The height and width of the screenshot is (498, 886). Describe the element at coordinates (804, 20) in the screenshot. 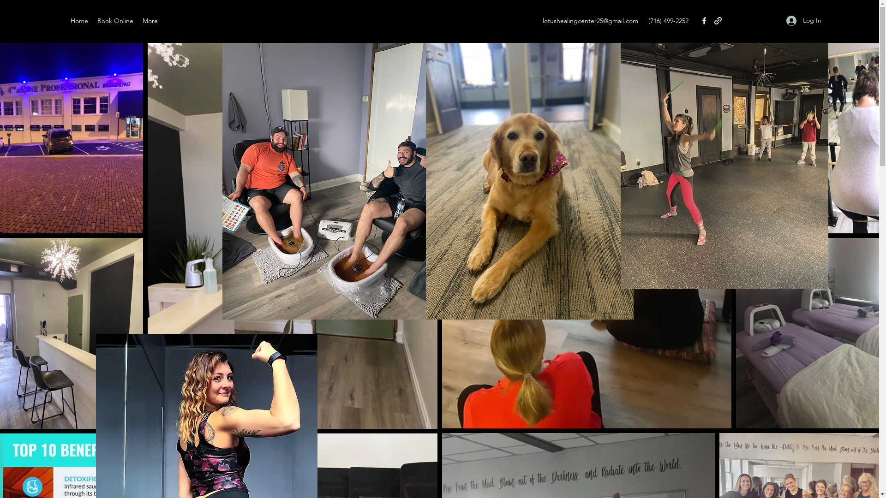

I see `Log In` at that location.